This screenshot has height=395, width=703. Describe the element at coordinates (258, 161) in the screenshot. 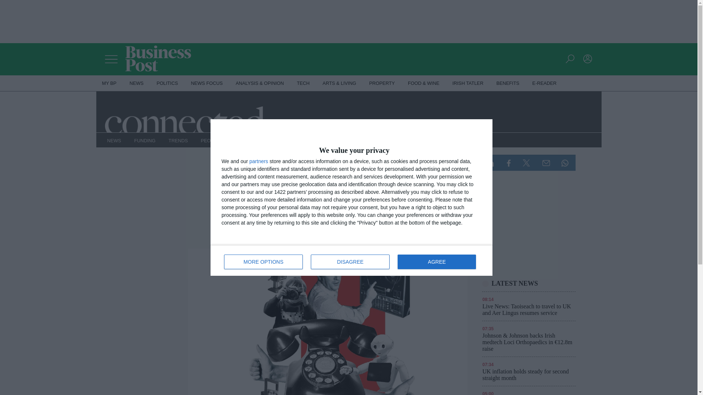

I see `partners` at that location.